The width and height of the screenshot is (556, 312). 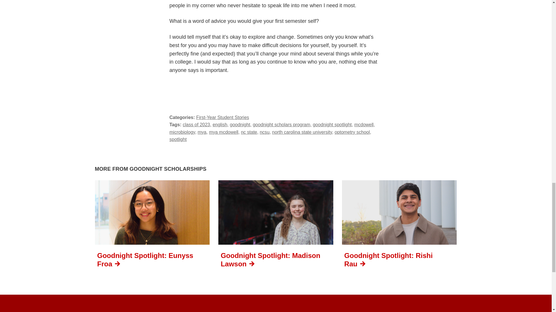 What do you see at coordinates (224, 132) in the screenshot?
I see `mya mcdowell` at bounding box center [224, 132].